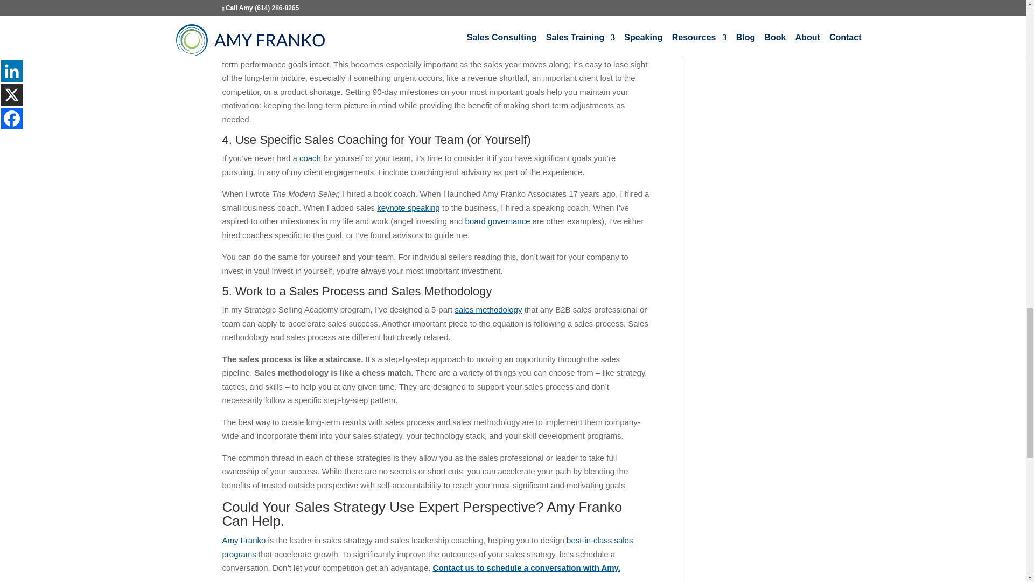  What do you see at coordinates (443, 23) in the screenshot?
I see `strategic speed` at bounding box center [443, 23].